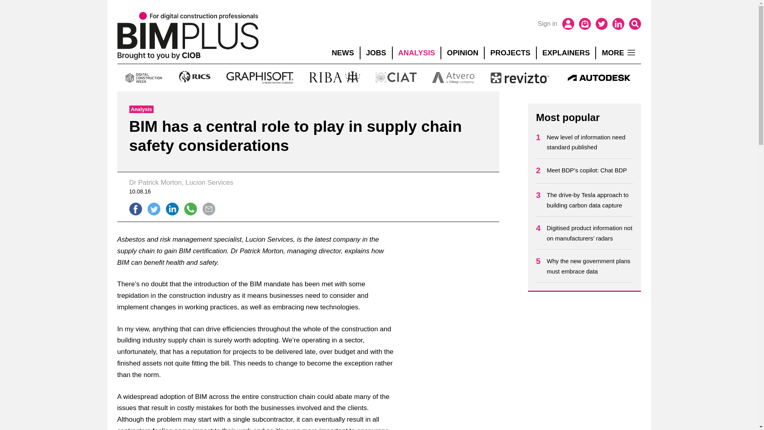 This screenshot has height=430, width=764. Describe the element at coordinates (548, 24) in the screenshot. I see `Sign in` at that location.